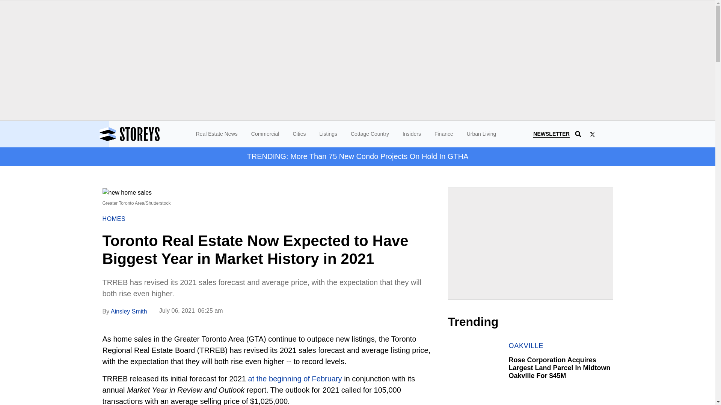 The height and width of the screenshot is (405, 721). I want to click on Cities, so click(299, 133).